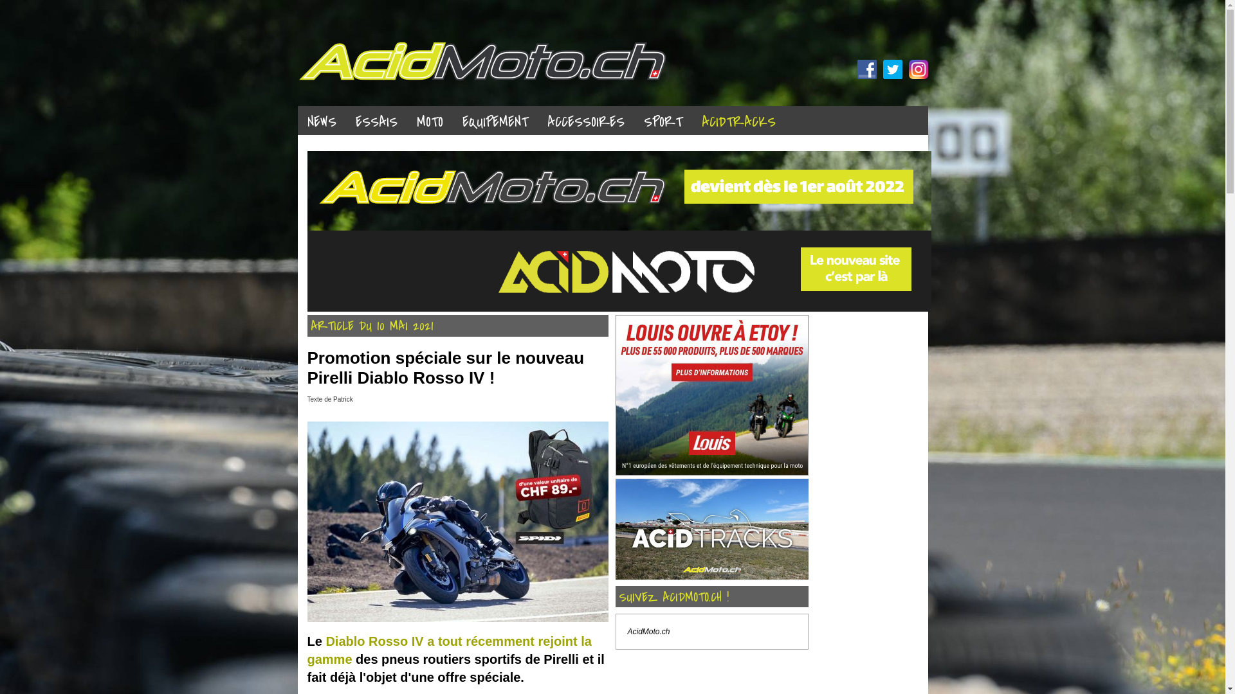  I want to click on AcidMoto.ch, so click(649, 632).